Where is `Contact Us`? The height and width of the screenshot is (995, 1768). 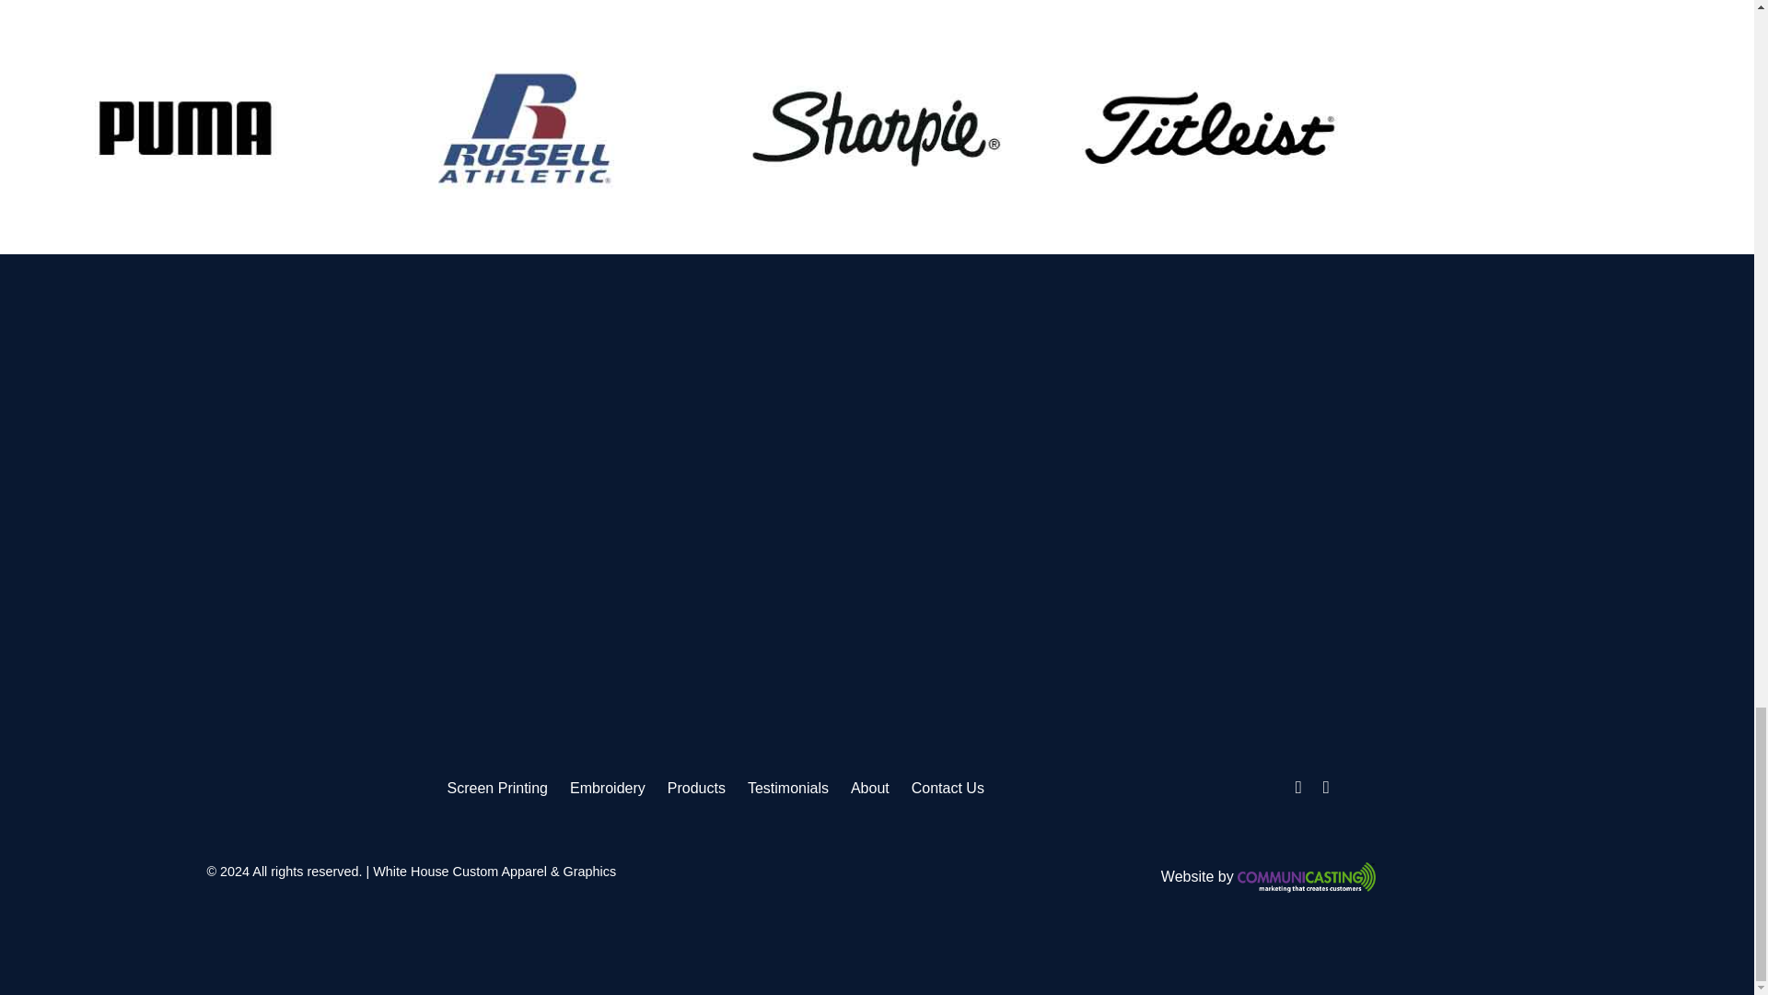
Contact Us is located at coordinates (948, 788).